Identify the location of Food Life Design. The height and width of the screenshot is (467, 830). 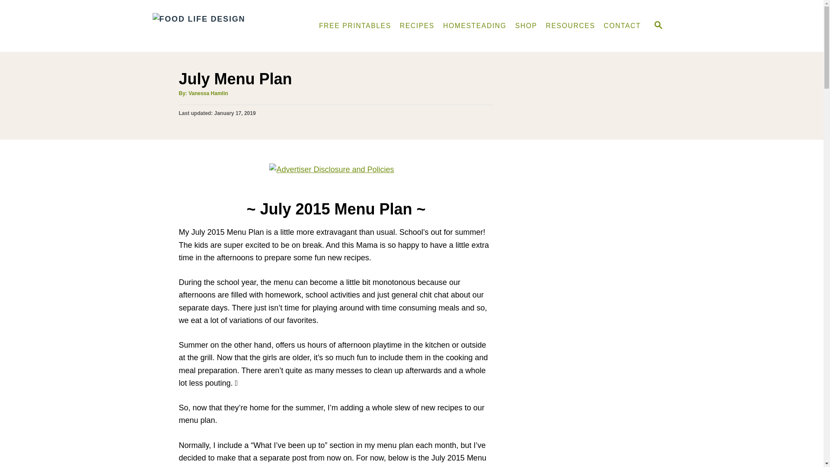
(225, 26).